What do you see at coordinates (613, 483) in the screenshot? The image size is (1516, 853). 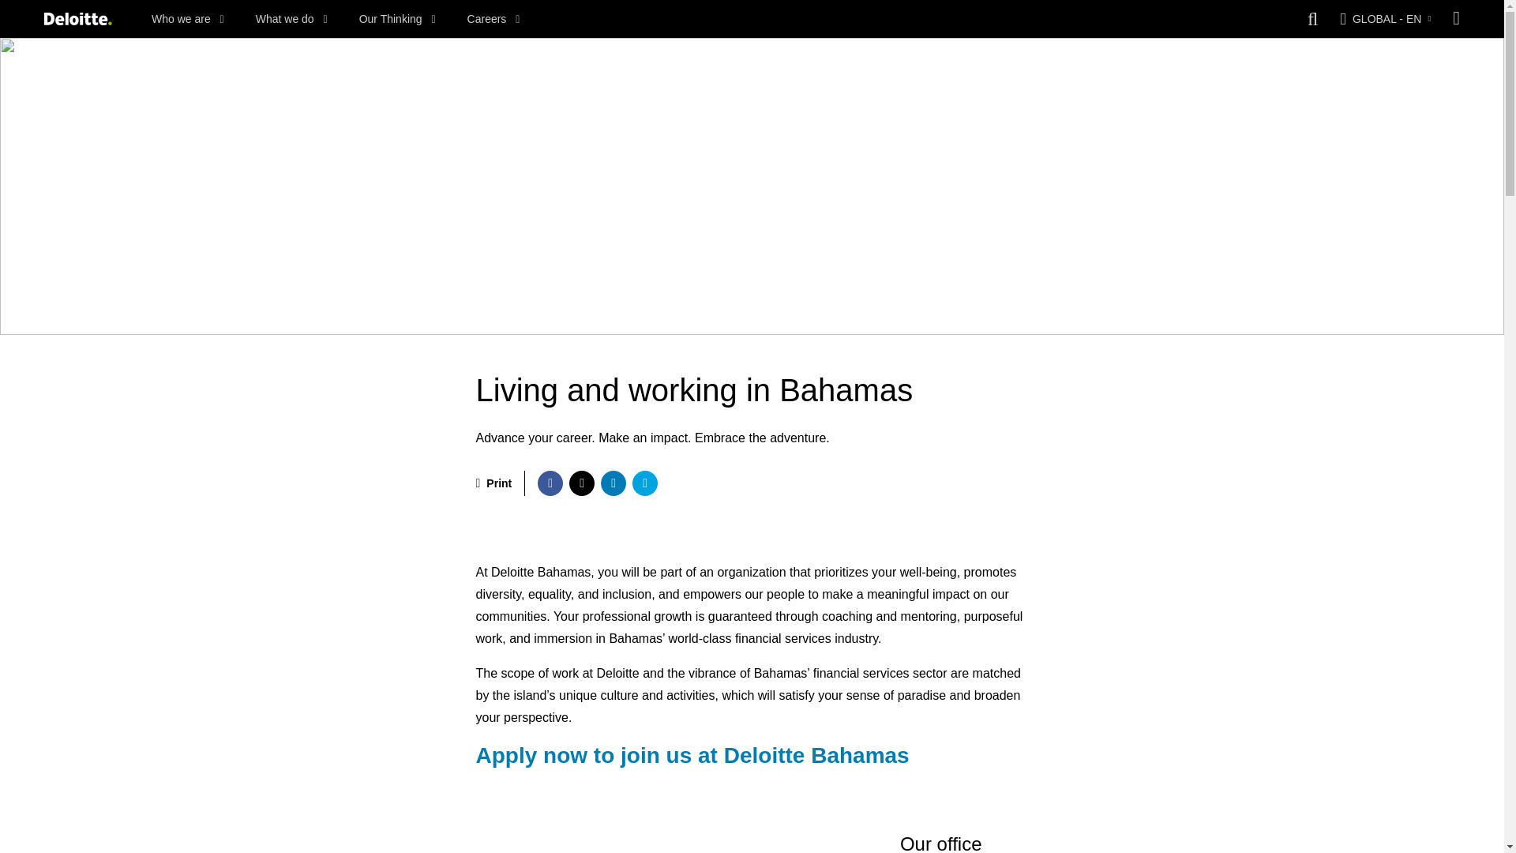 I see `share via linkedin` at bounding box center [613, 483].